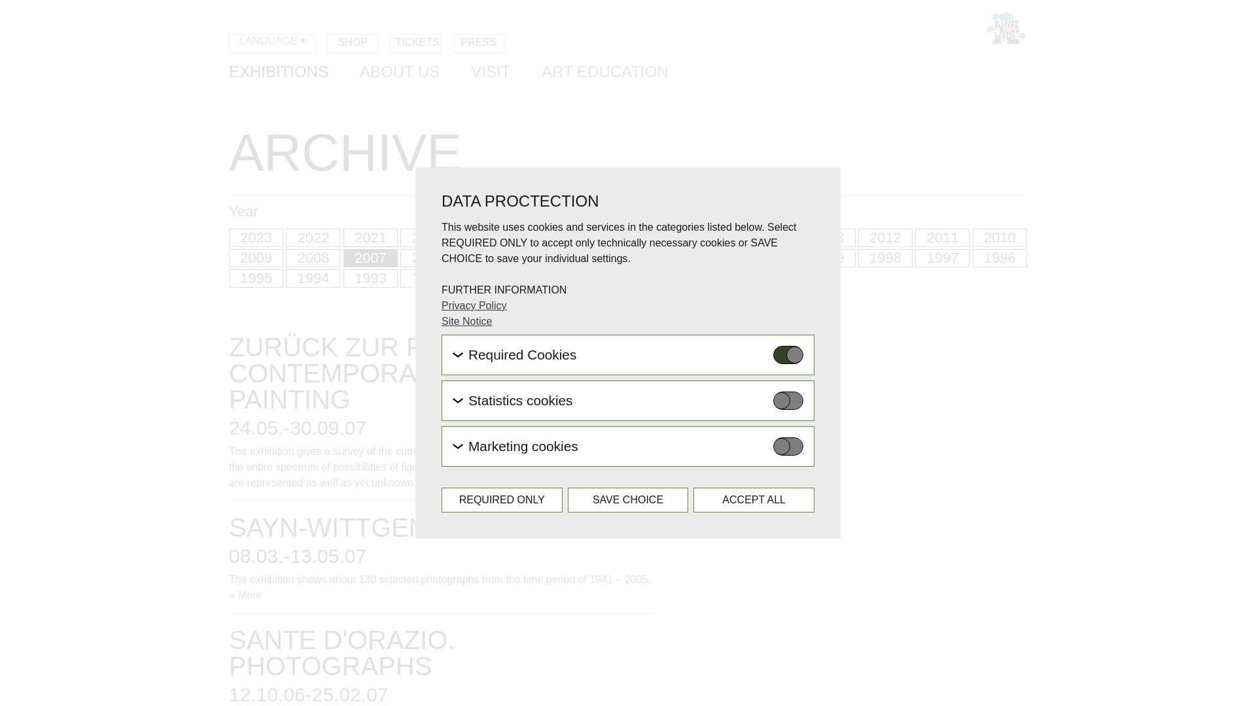  Describe the element at coordinates (399, 73) in the screenshot. I see `ABOUT US` at that location.